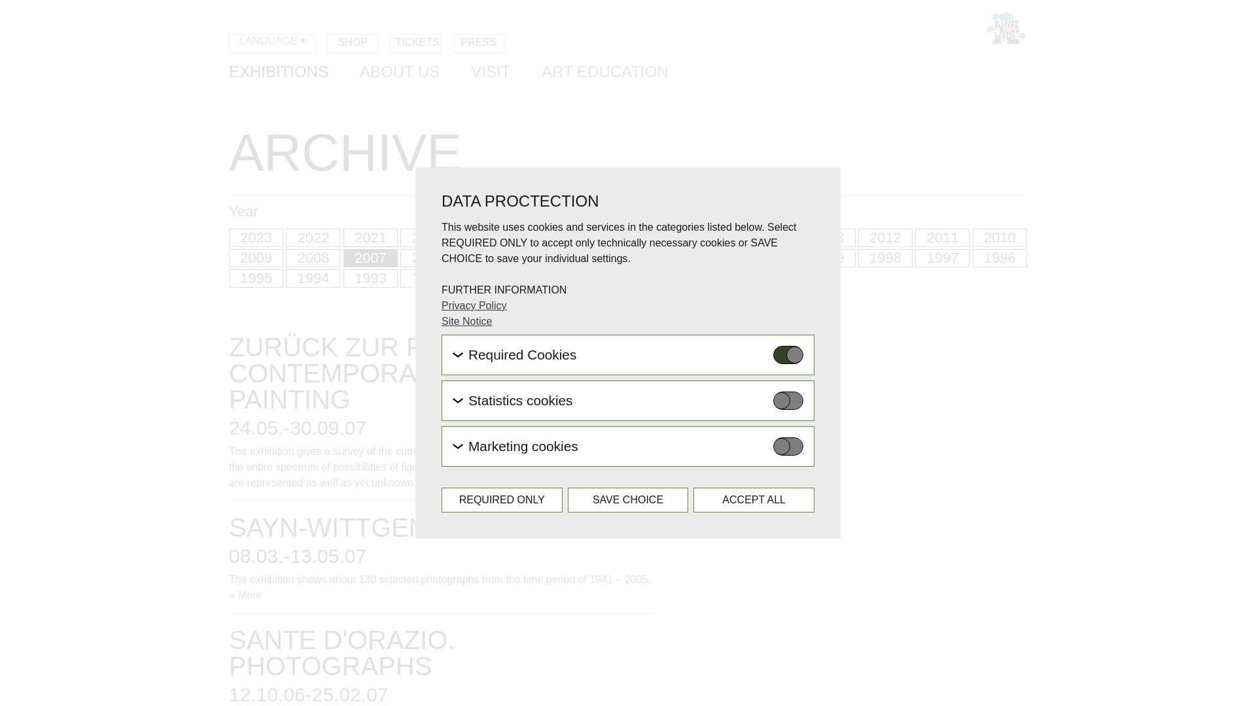  Describe the element at coordinates (399, 73) in the screenshot. I see `ABOUT US` at that location.